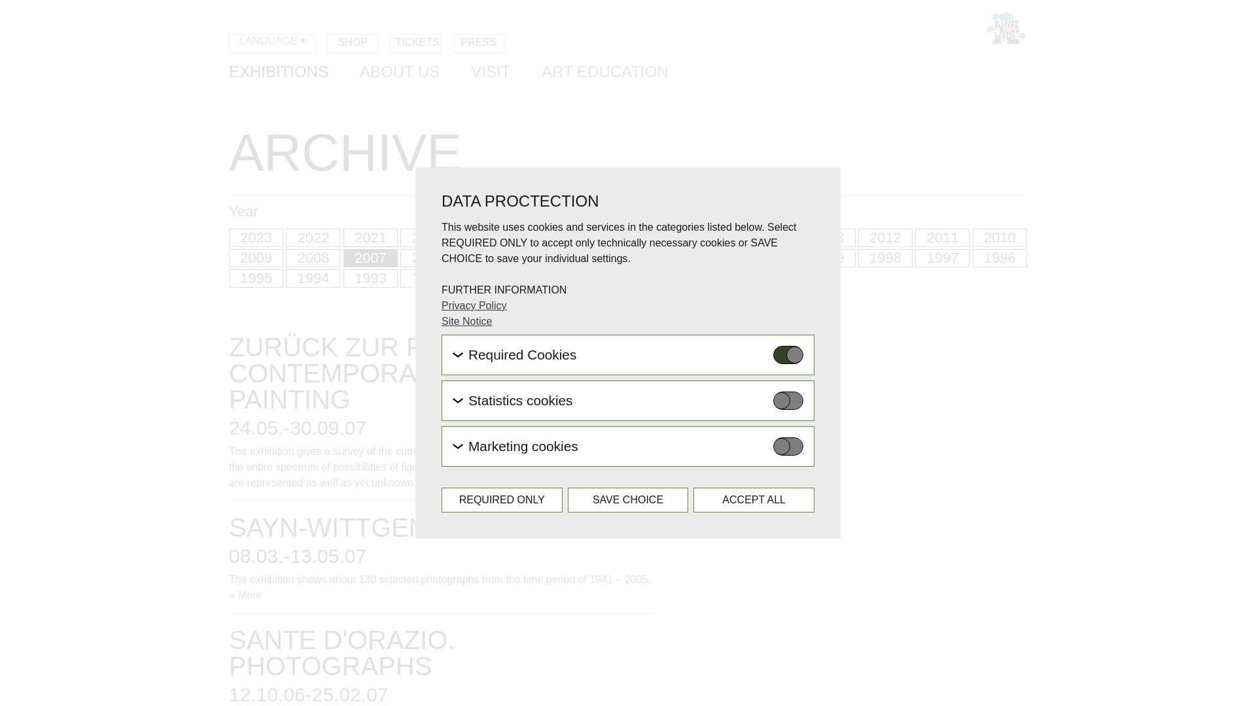  Describe the element at coordinates (399, 73) in the screenshot. I see `ABOUT US` at that location.